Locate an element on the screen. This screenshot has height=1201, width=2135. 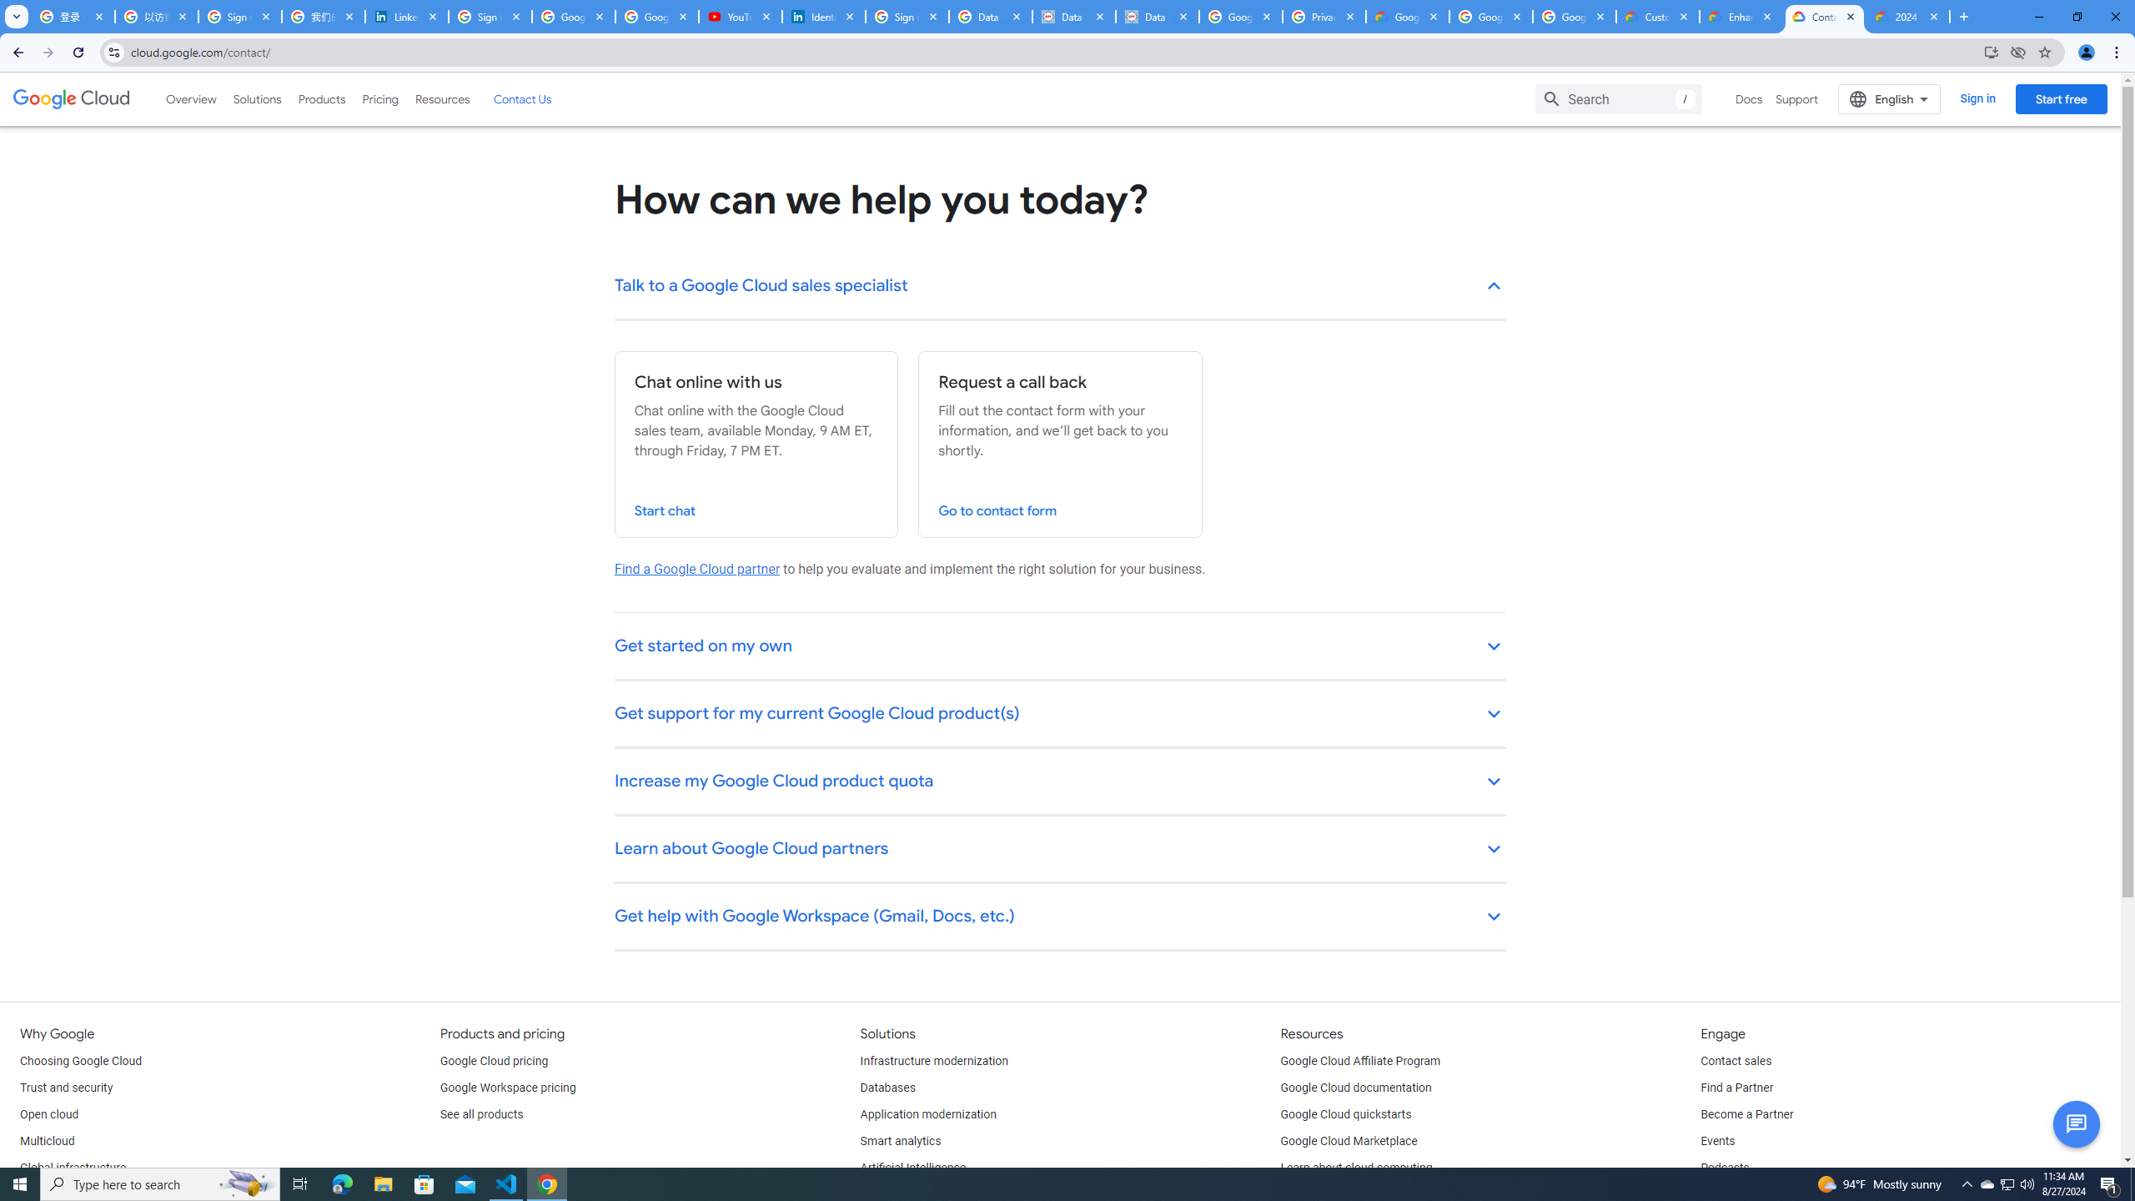
Google Cloud is located at coordinates (72, 99).